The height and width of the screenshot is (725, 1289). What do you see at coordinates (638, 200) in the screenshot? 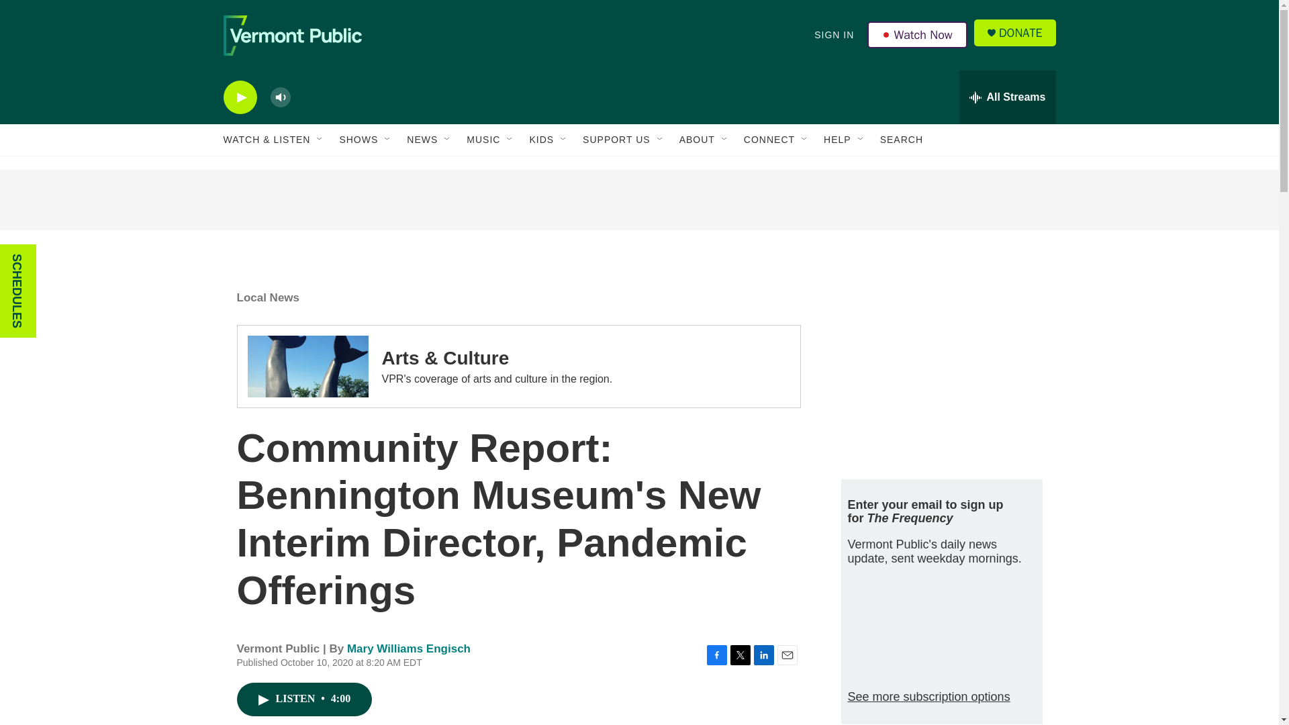
I see `3rd party ad content` at bounding box center [638, 200].